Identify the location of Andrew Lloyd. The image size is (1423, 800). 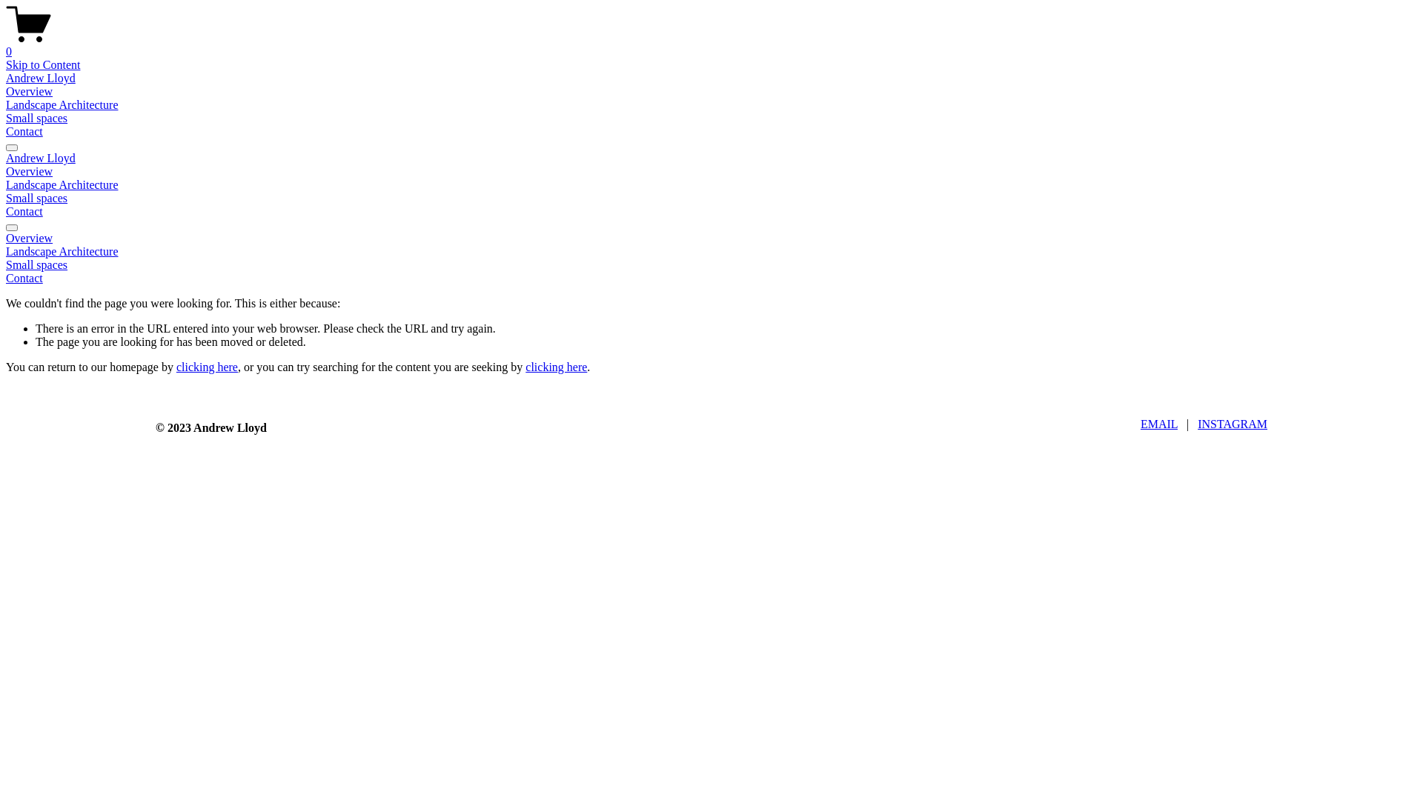
(41, 79).